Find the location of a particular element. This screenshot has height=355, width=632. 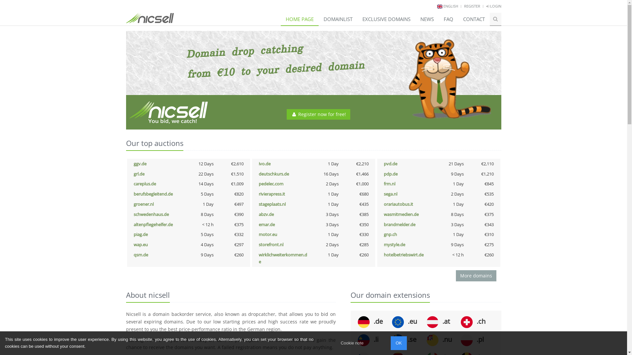

hotelbetriebswirt.de is located at coordinates (404, 255).